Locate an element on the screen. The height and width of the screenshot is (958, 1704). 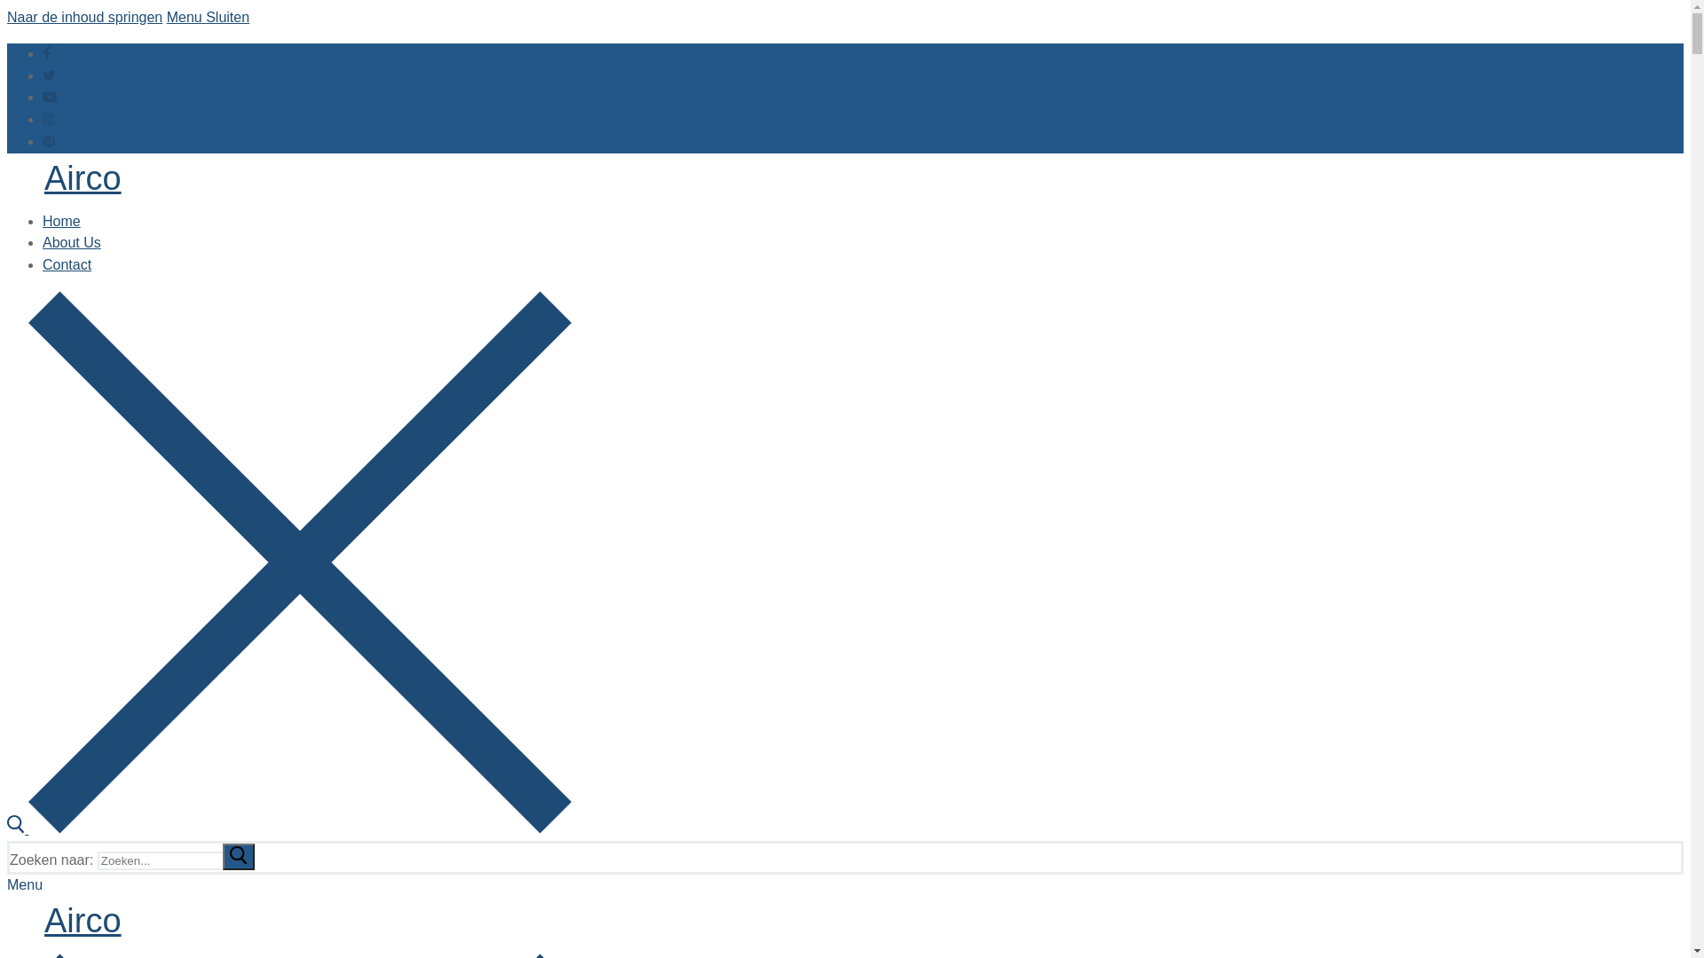
Pinterest is located at coordinates (49, 141).